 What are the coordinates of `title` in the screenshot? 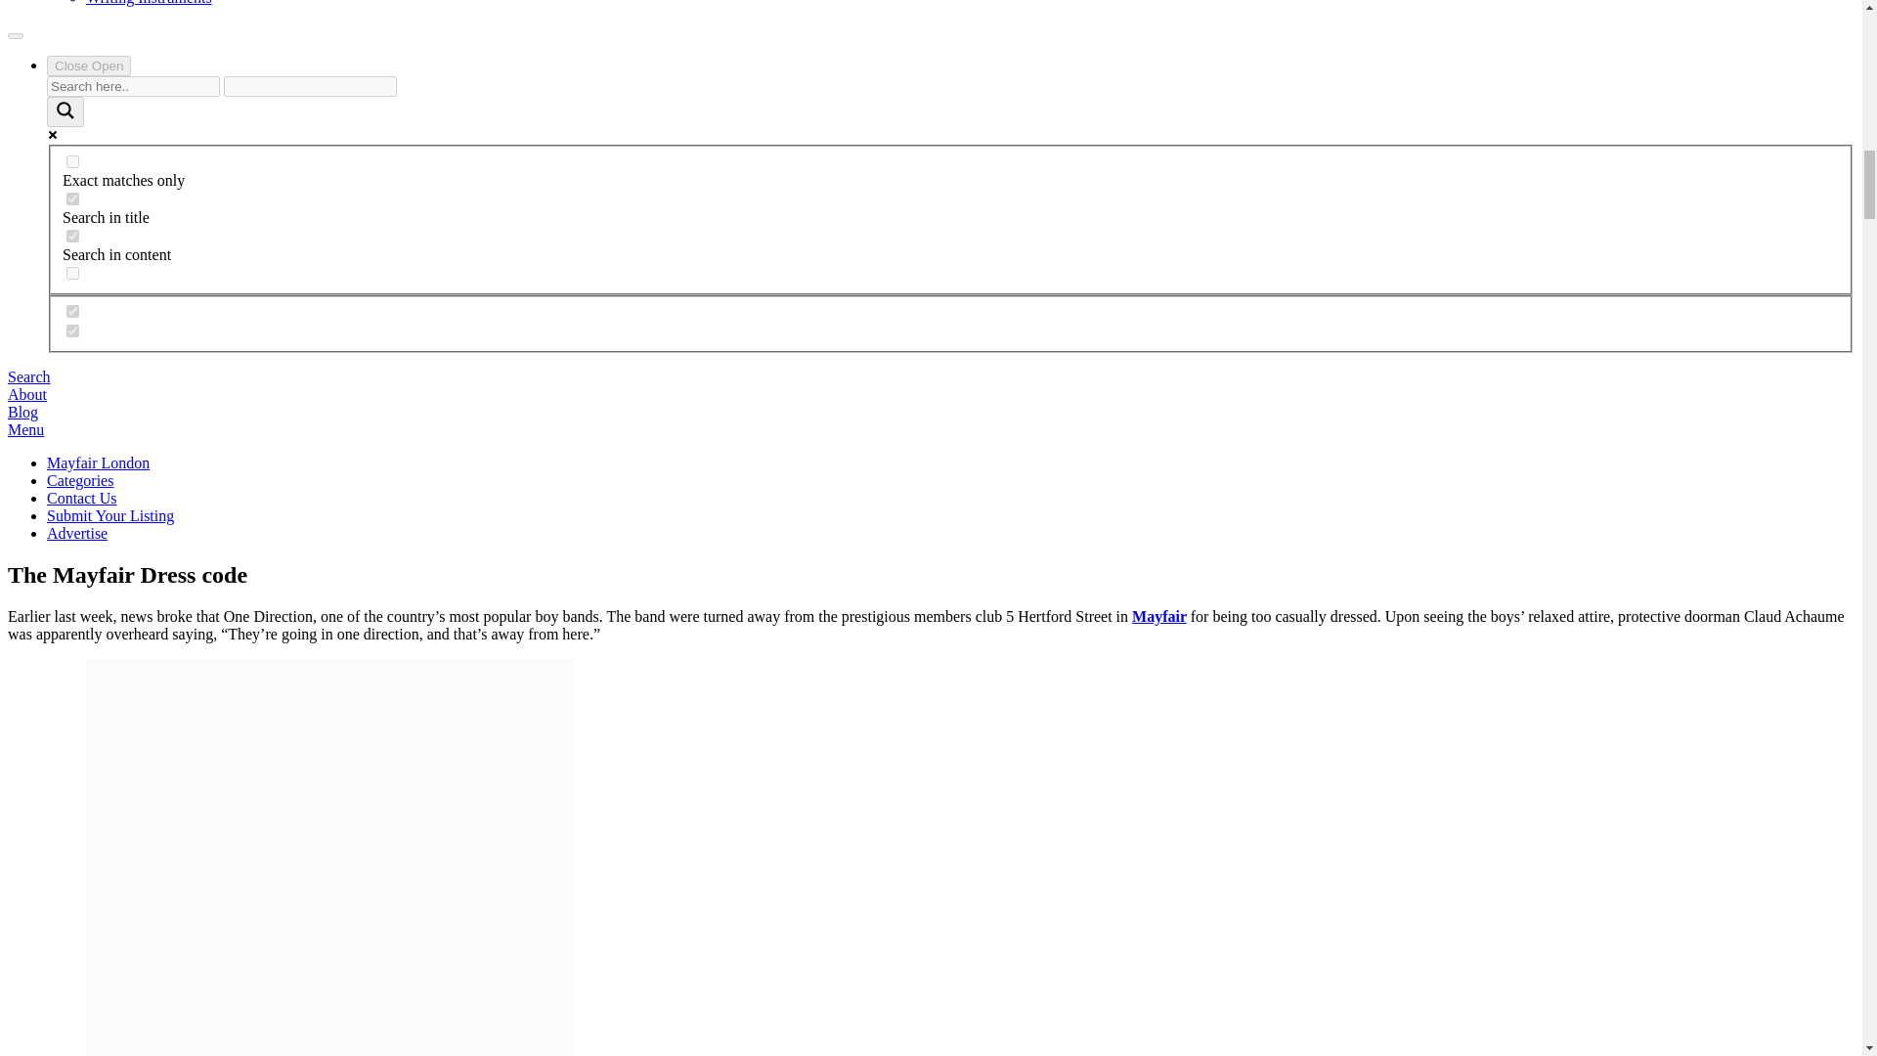 It's located at (72, 198).